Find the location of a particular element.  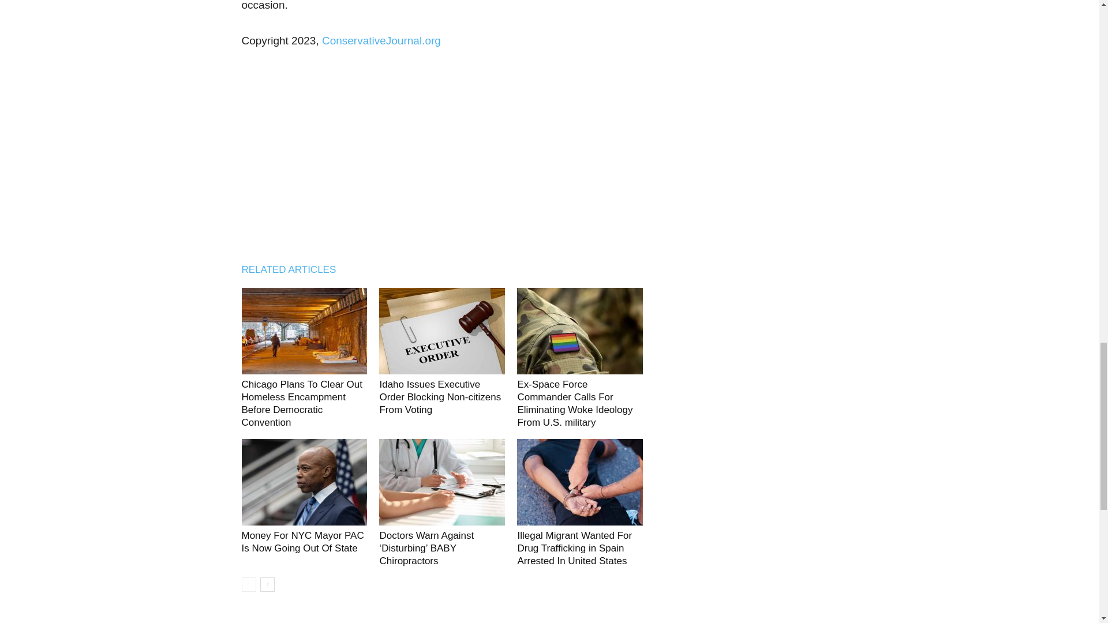

ConservativeJournal.org is located at coordinates (381, 40).